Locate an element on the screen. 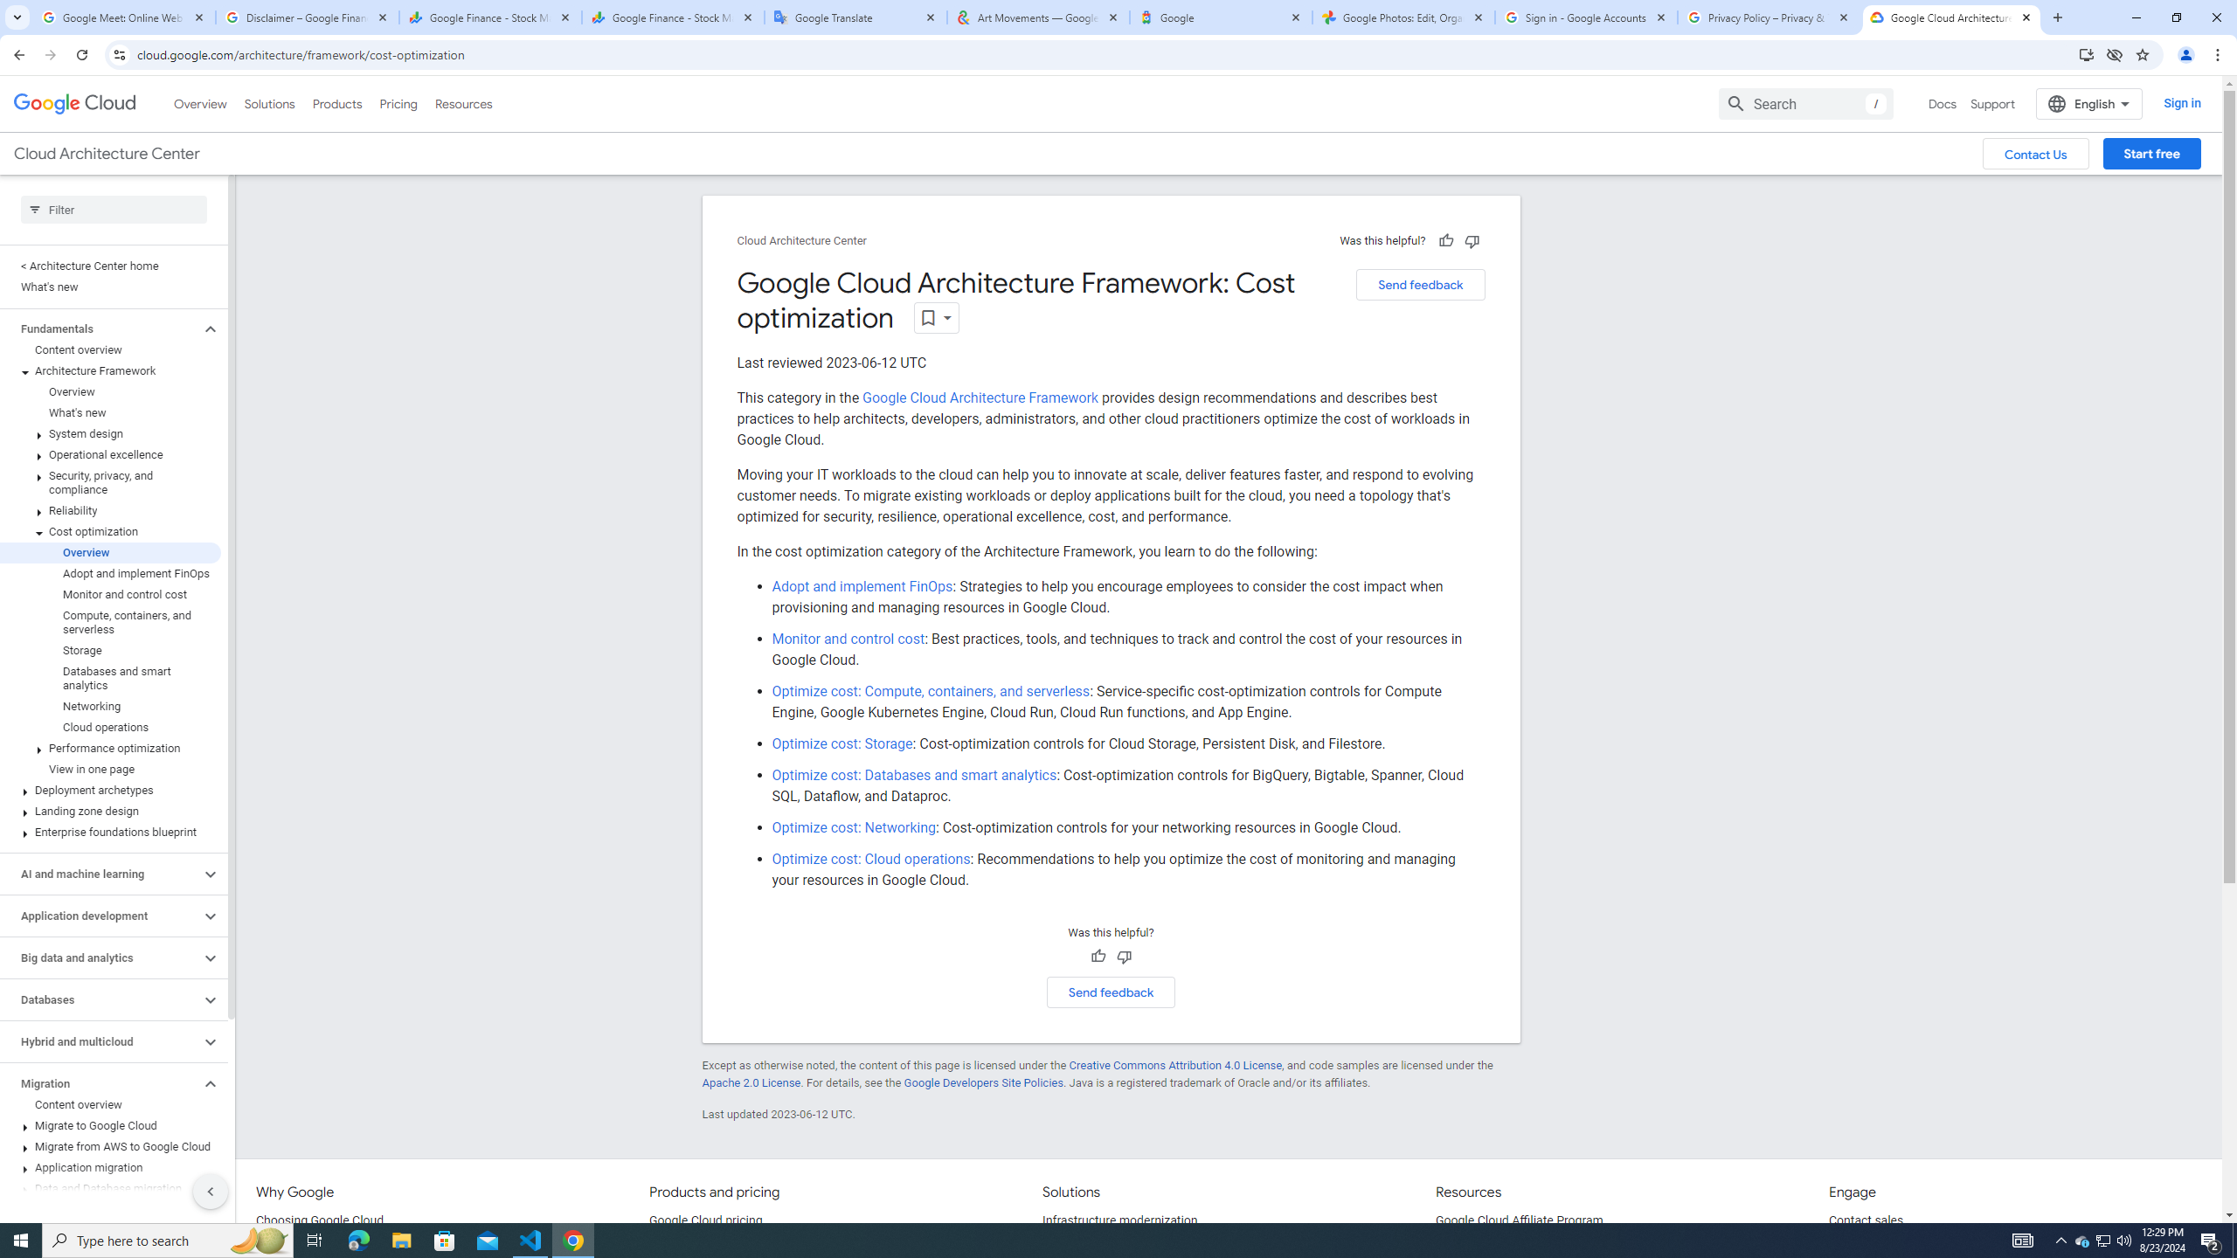  Hide side navigation is located at coordinates (210, 1191).